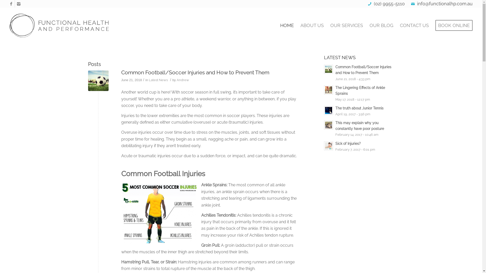 The height and width of the screenshot is (273, 486). I want to click on Facebook, so click(11, 4).